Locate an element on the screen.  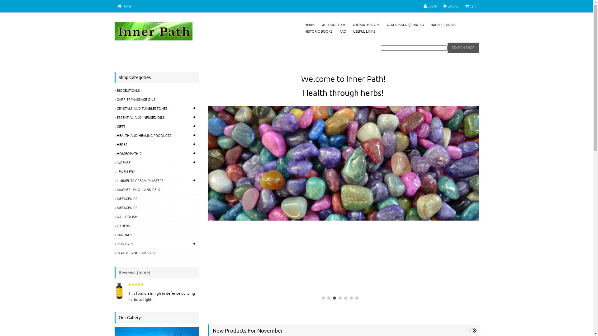
4 is located at coordinates (340, 298).